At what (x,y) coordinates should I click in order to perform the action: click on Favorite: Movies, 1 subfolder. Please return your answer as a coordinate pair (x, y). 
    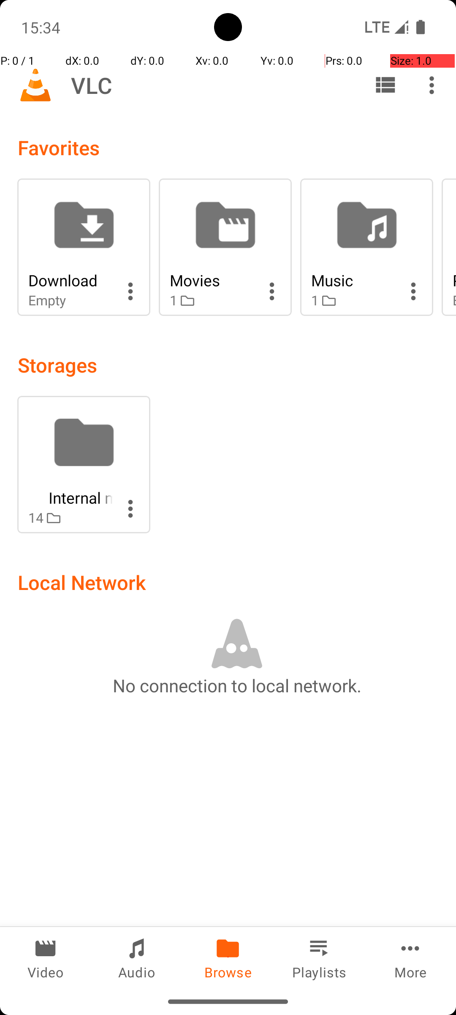
    Looking at the image, I should click on (225, 247).